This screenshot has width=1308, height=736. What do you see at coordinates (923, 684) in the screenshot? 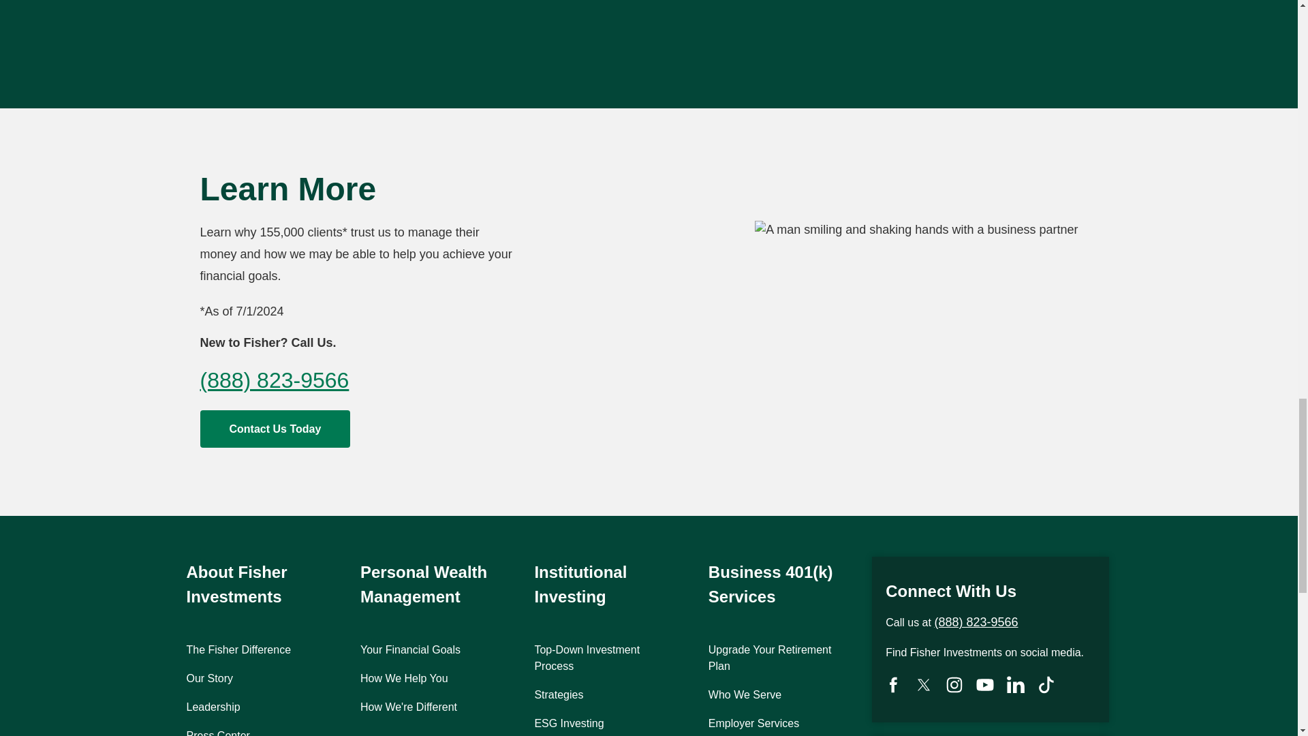
I see `twitter` at bounding box center [923, 684].